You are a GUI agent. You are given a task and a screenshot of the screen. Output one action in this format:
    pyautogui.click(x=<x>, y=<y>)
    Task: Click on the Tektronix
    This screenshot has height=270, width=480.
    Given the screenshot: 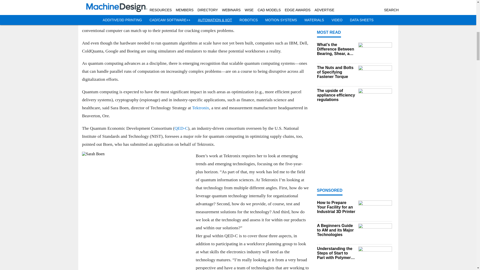 What is the action you would take?
    pyautogui.click(x=200, y=107)
    